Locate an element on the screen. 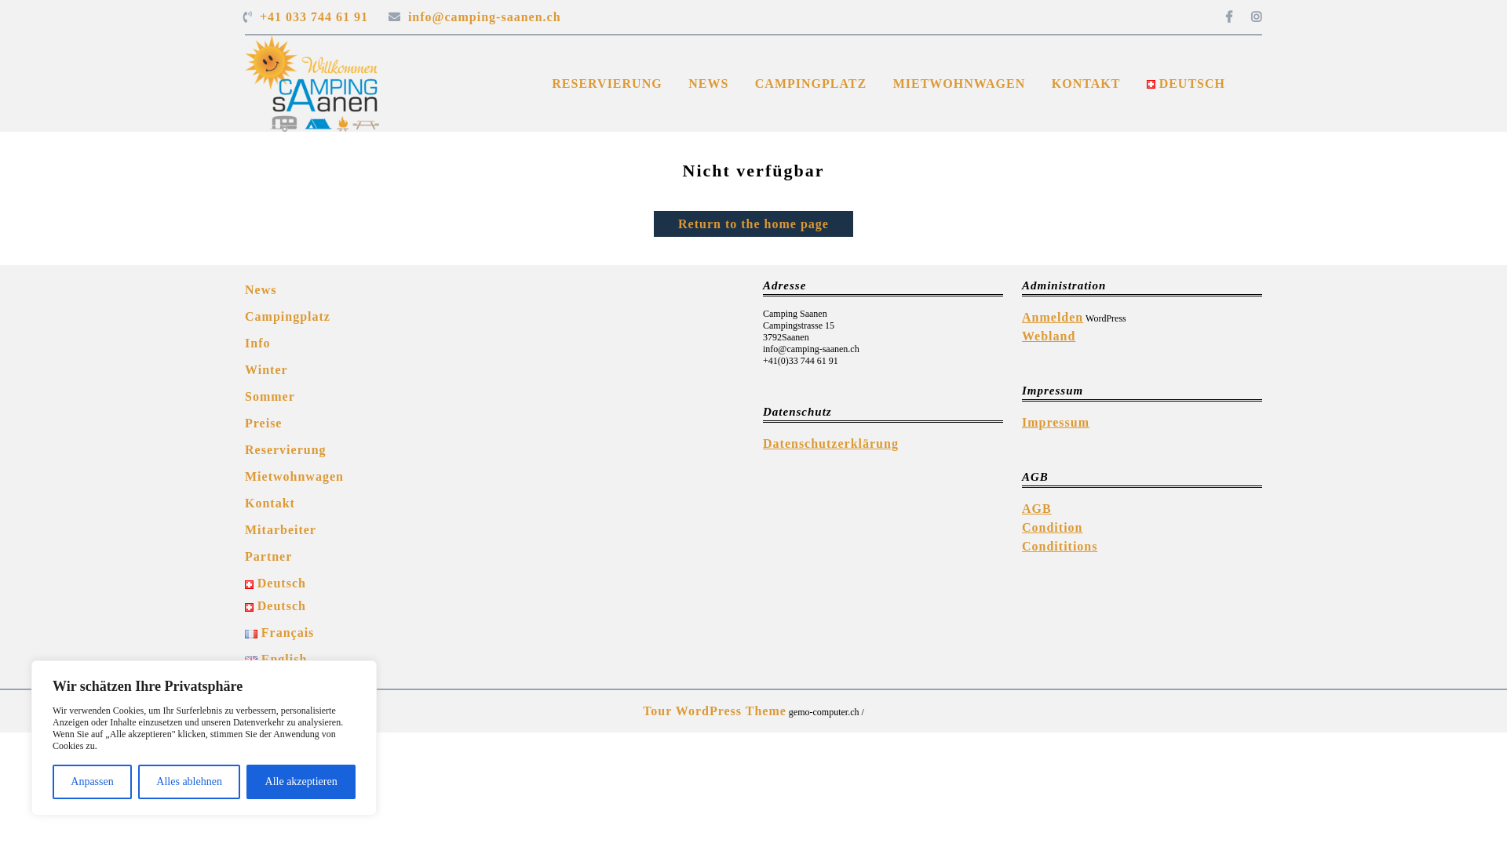  Winter is located at coordinates (267, 370).